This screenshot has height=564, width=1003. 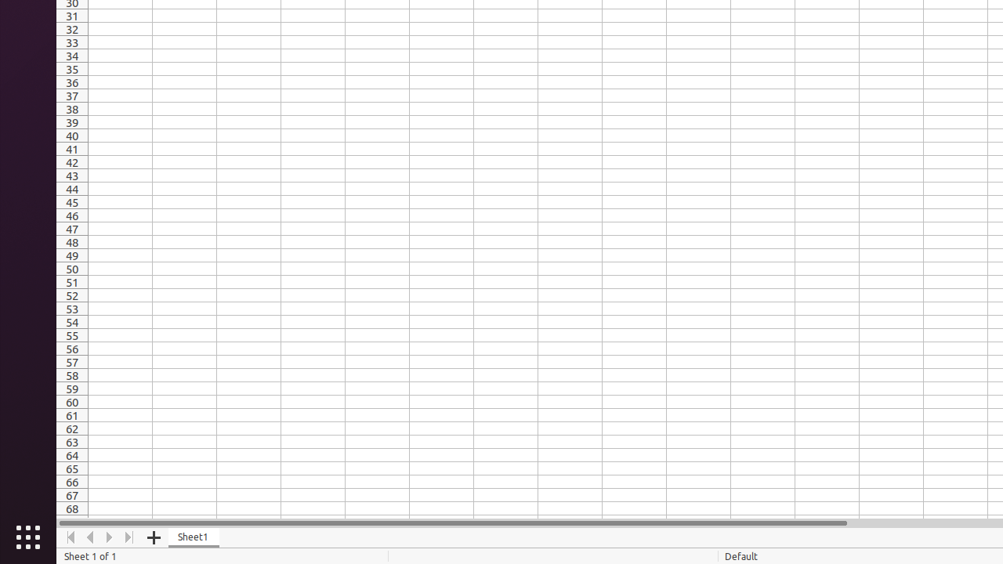 What do you see at coordinates (194, 537) in the screenshot?
I see `Sheet1` at bounding box center [194, 537].